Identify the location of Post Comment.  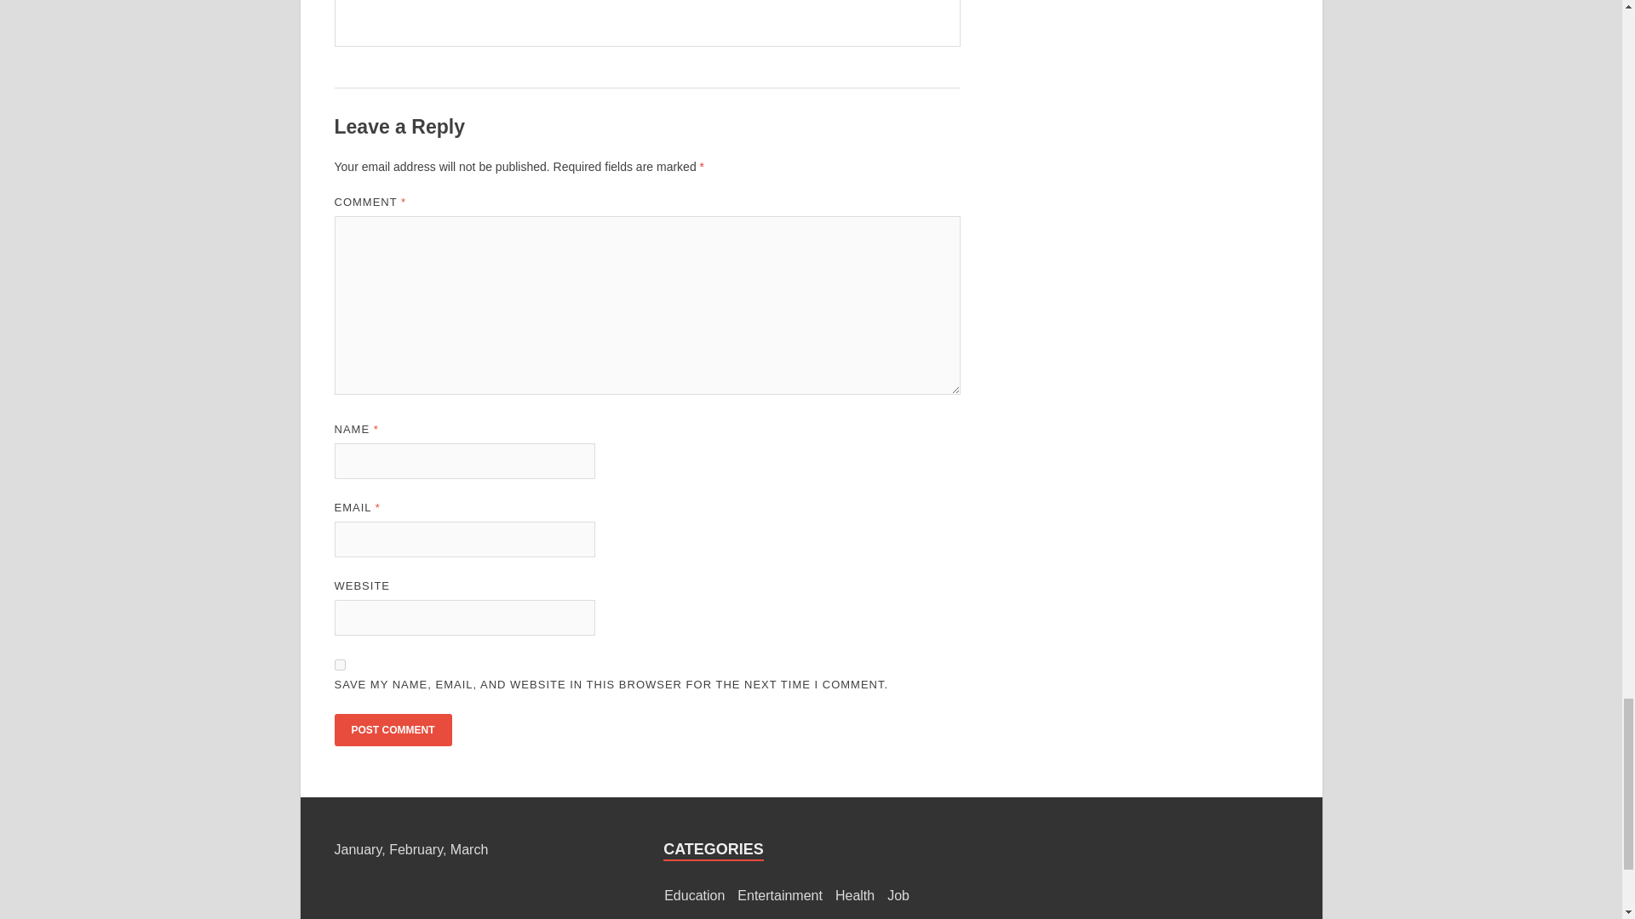
(392, 730).